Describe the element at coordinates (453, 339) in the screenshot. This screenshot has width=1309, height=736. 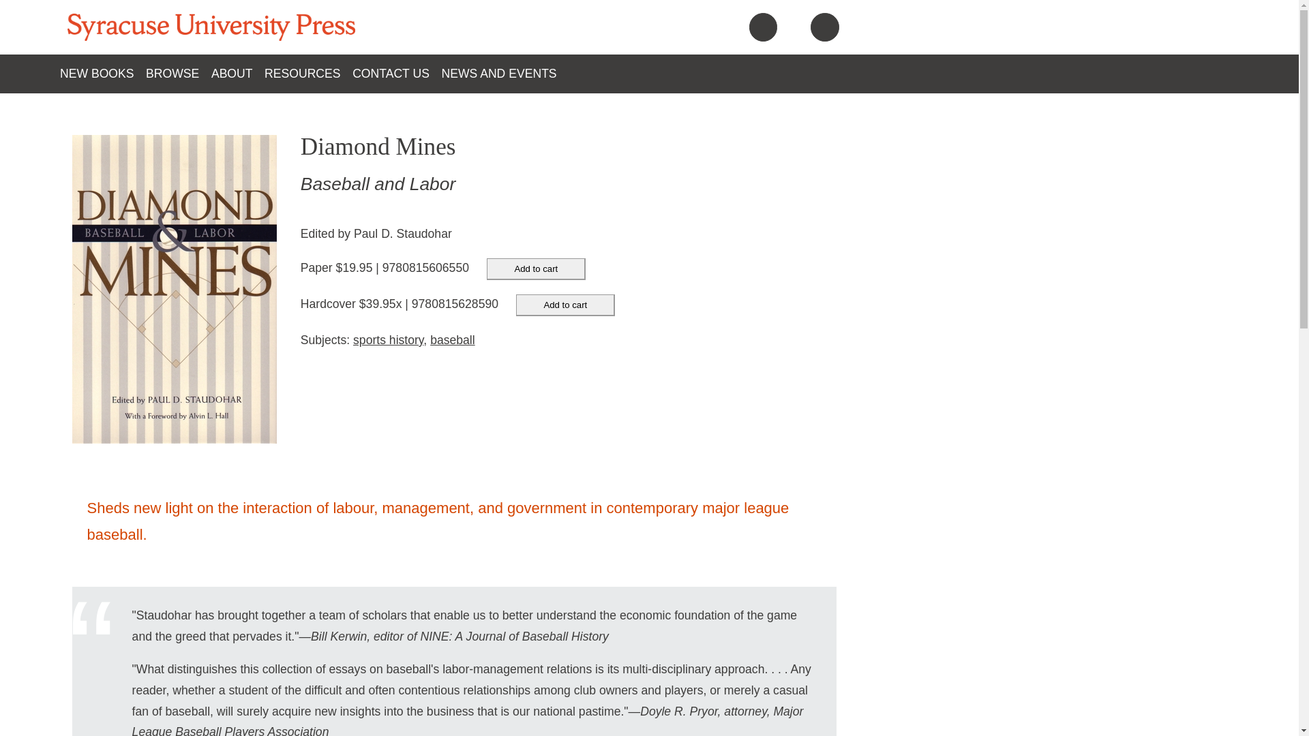
I see `baseball` at that location.